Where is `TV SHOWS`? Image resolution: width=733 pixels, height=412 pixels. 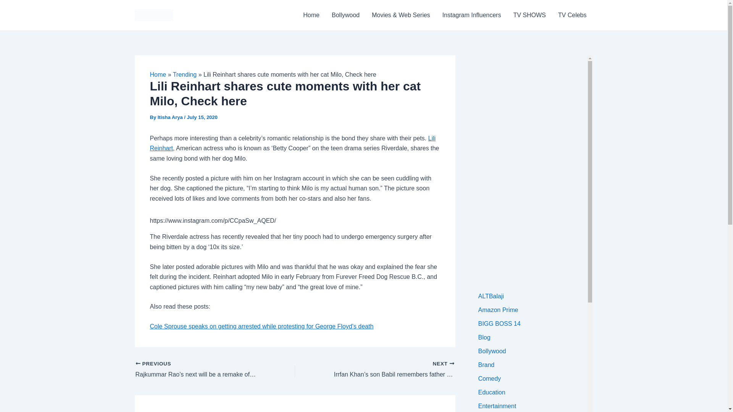
TV SHOWS is located at coordinates (529, 15).